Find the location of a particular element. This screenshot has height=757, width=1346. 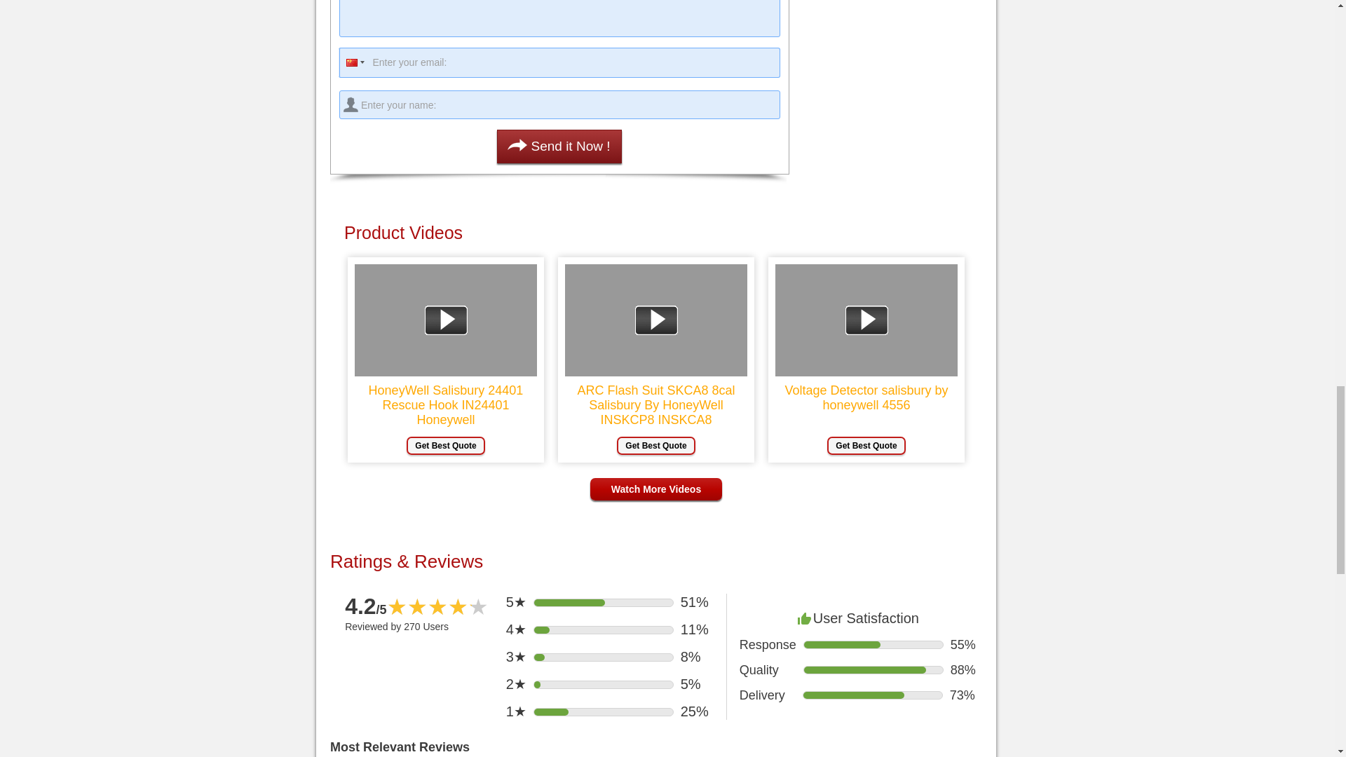

Enter your name: is located at coordinates (559, 104).